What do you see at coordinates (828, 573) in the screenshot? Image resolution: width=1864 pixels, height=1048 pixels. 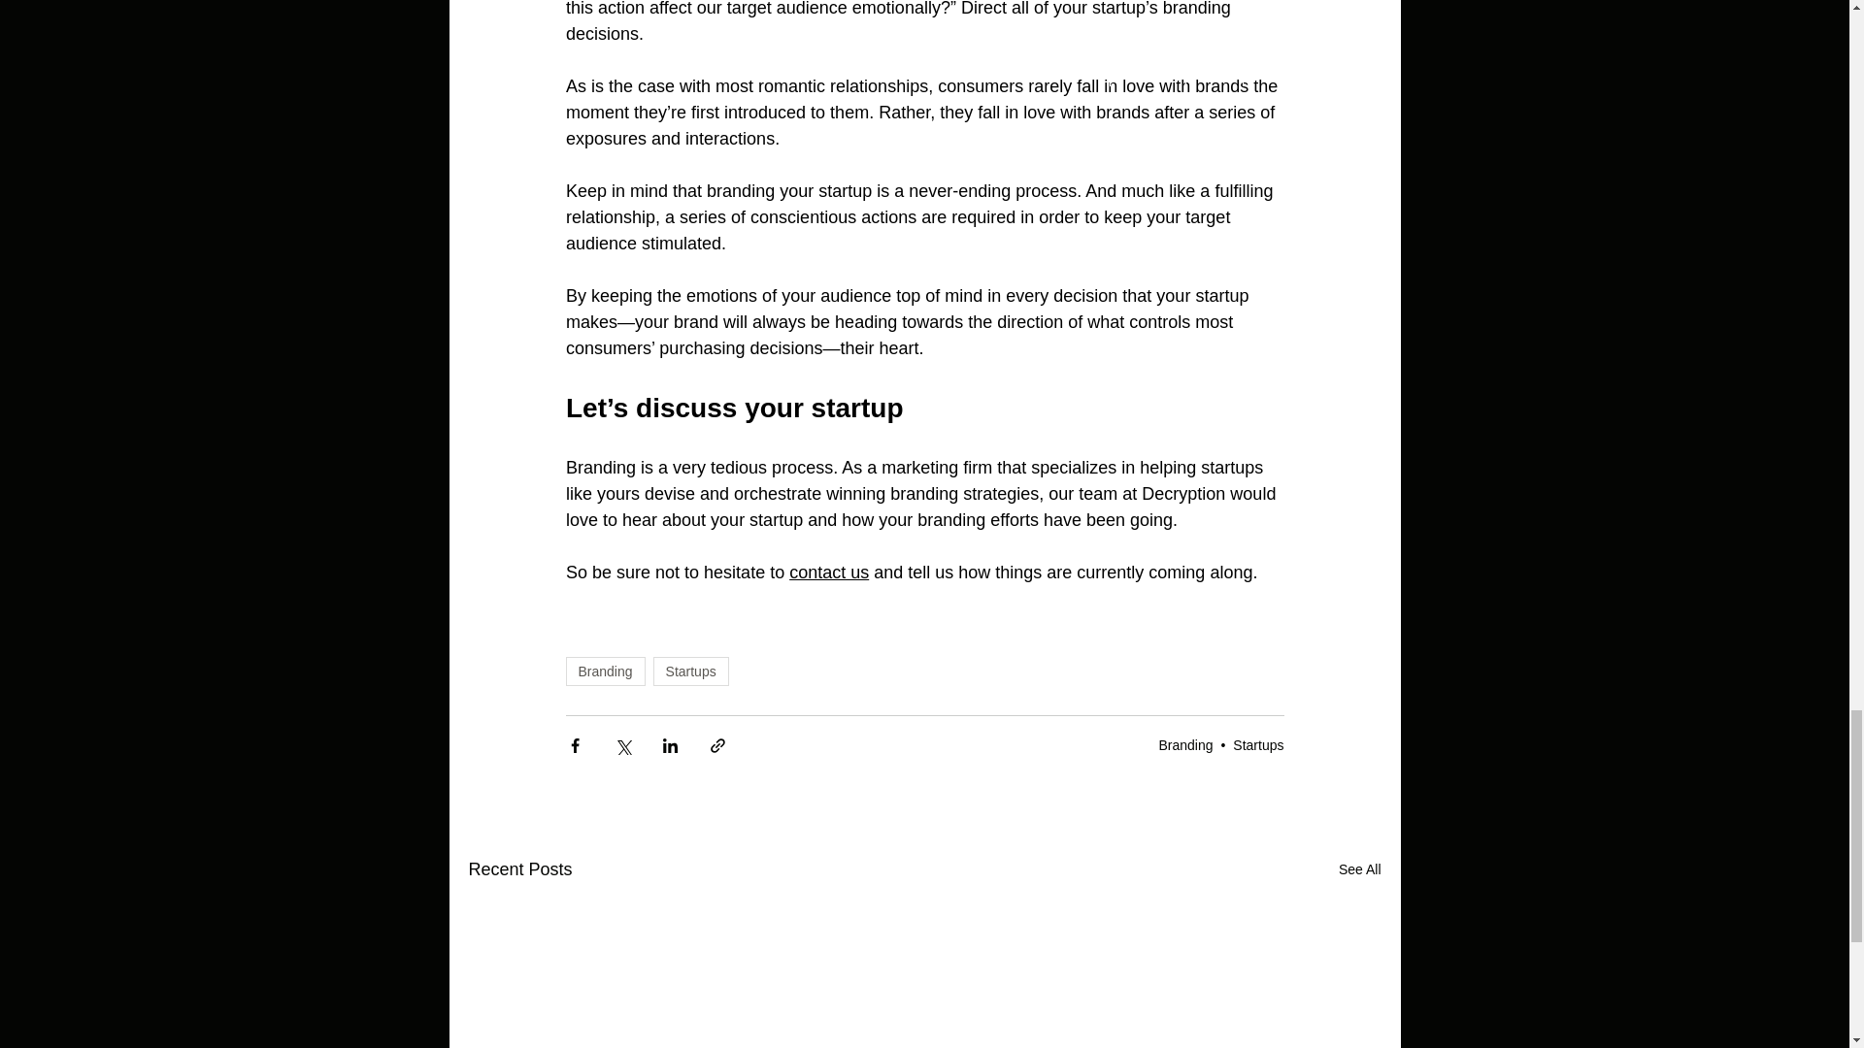 I see `contact us` at bounding box center [828, 573].